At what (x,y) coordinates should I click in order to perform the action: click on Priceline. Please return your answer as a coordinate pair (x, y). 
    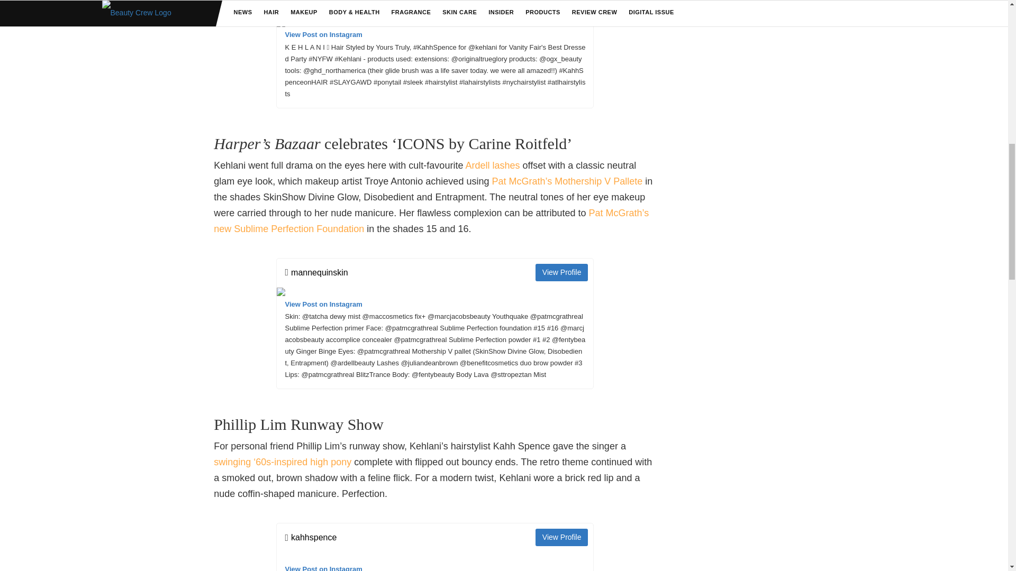
    Looking at the image, I should click on (492, 165).